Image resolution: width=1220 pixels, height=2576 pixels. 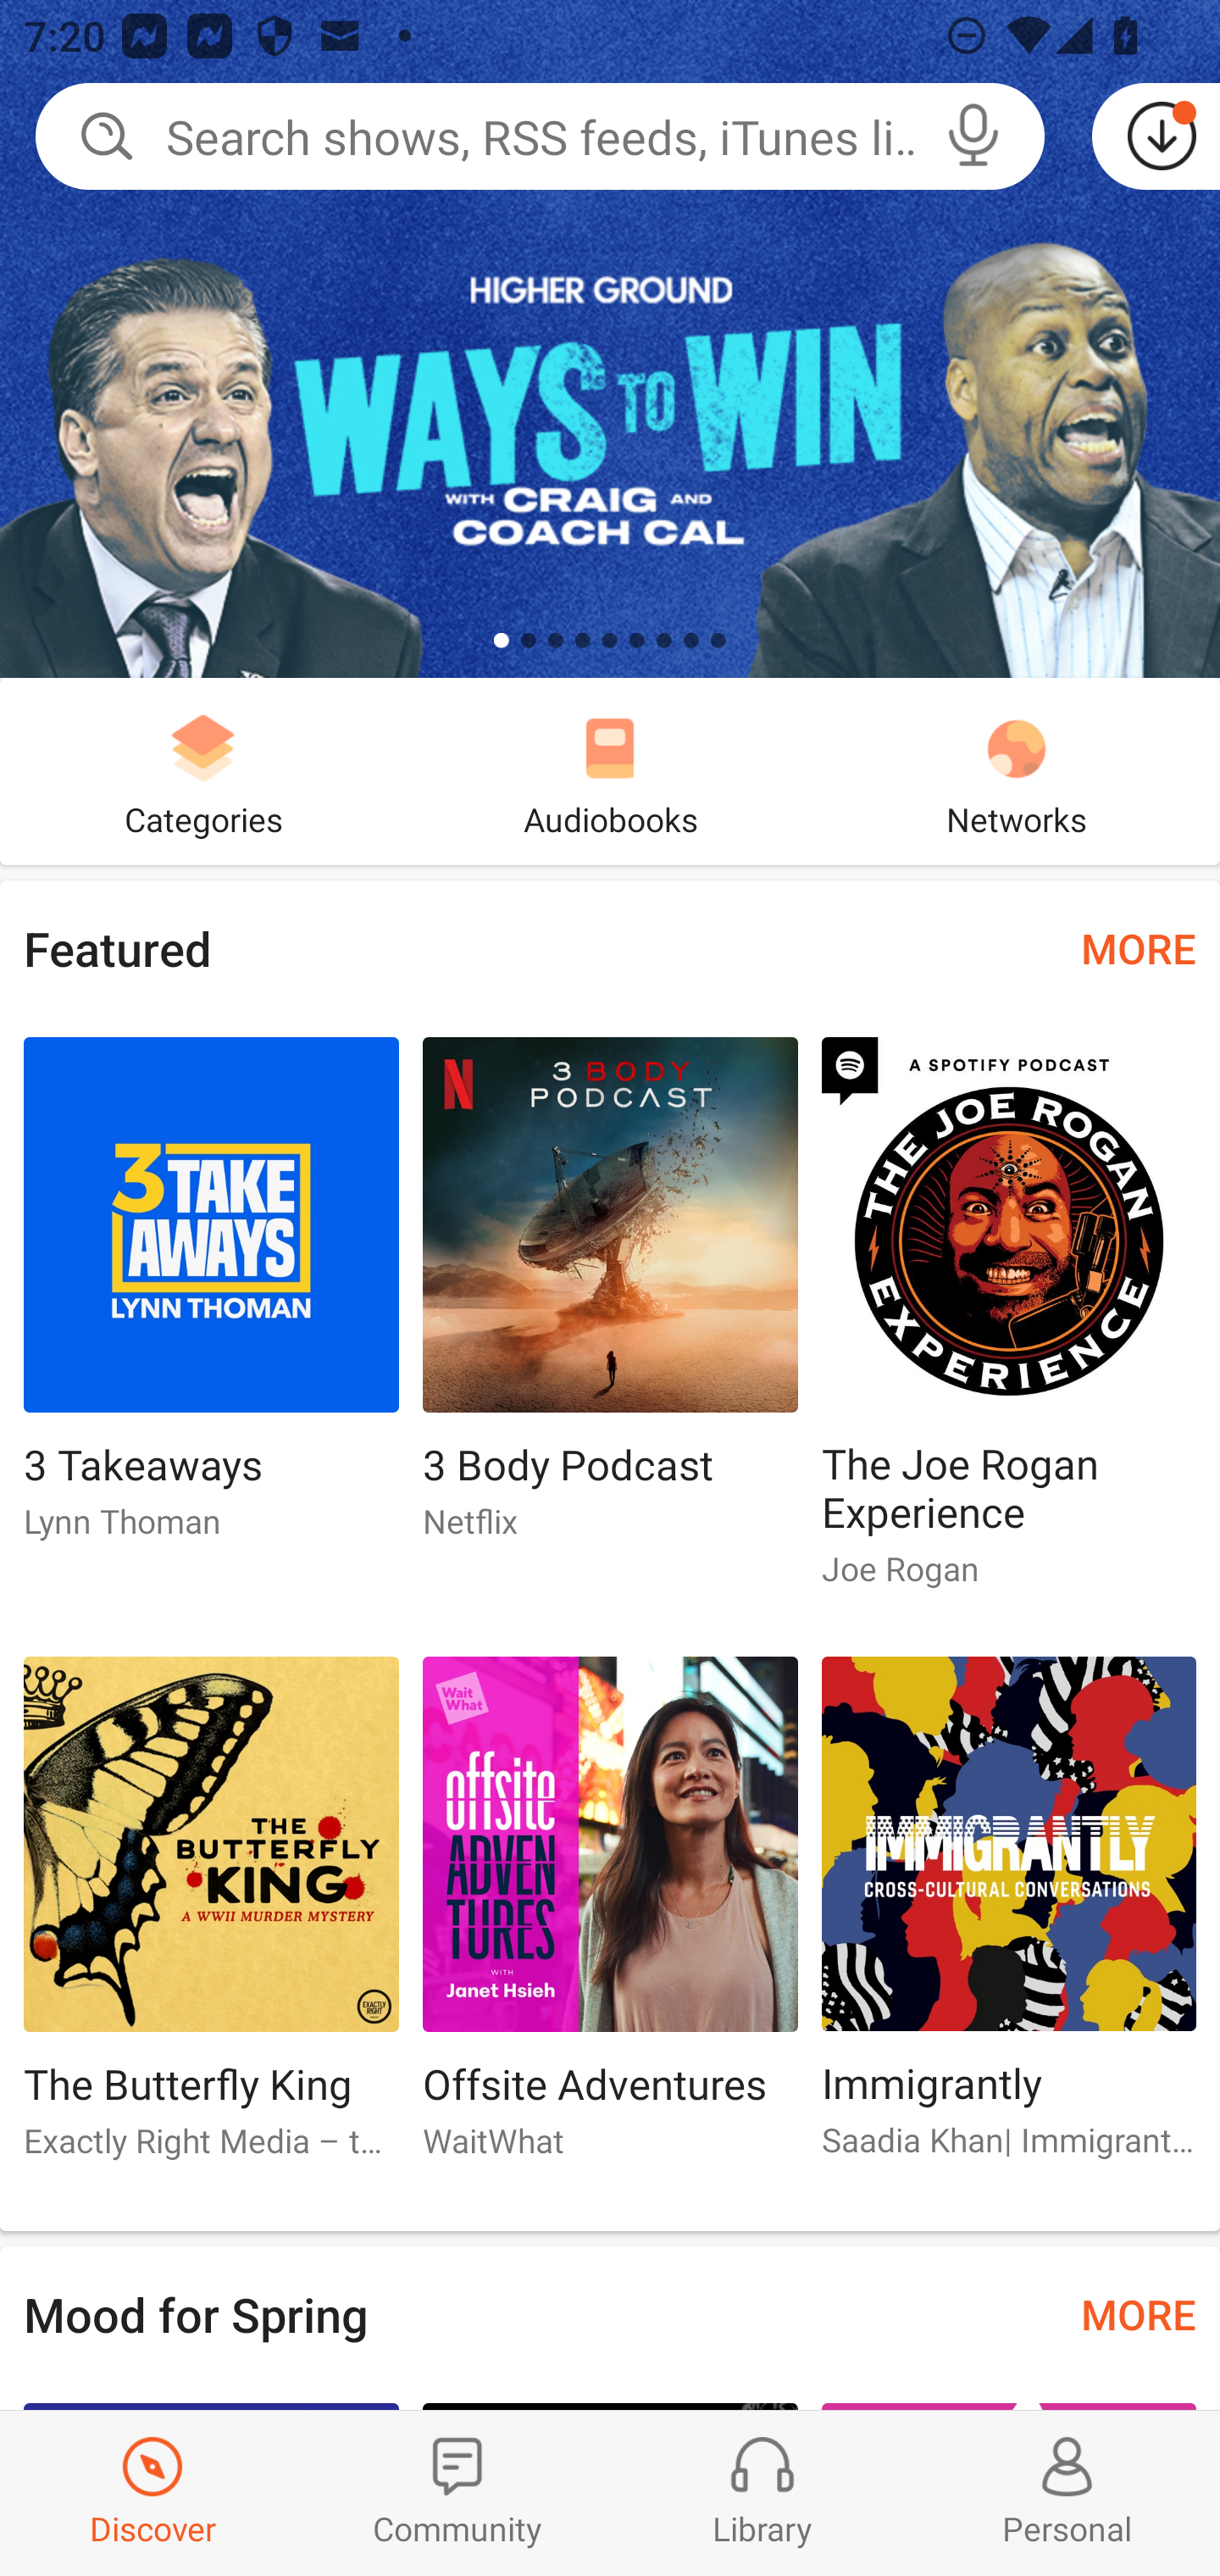 What do you see at coordinates (610, 1302) in the screenshot?
I see `3 Body Podcast 3 Body Podcast Netflix` at bounding box center [610, 1302].